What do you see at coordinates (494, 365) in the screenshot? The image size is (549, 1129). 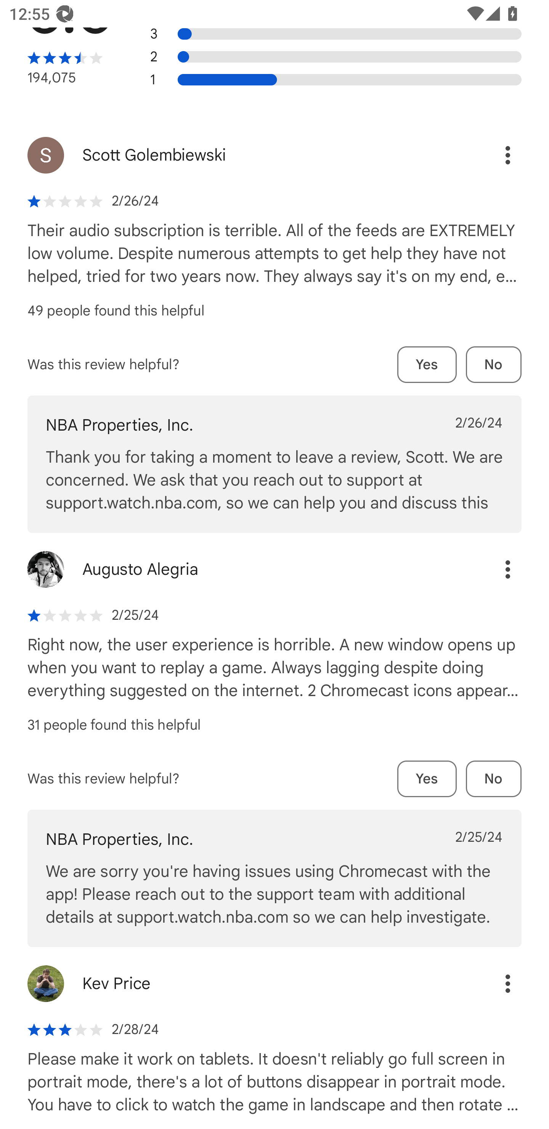 I see `No` at bounding box center [494, 365].